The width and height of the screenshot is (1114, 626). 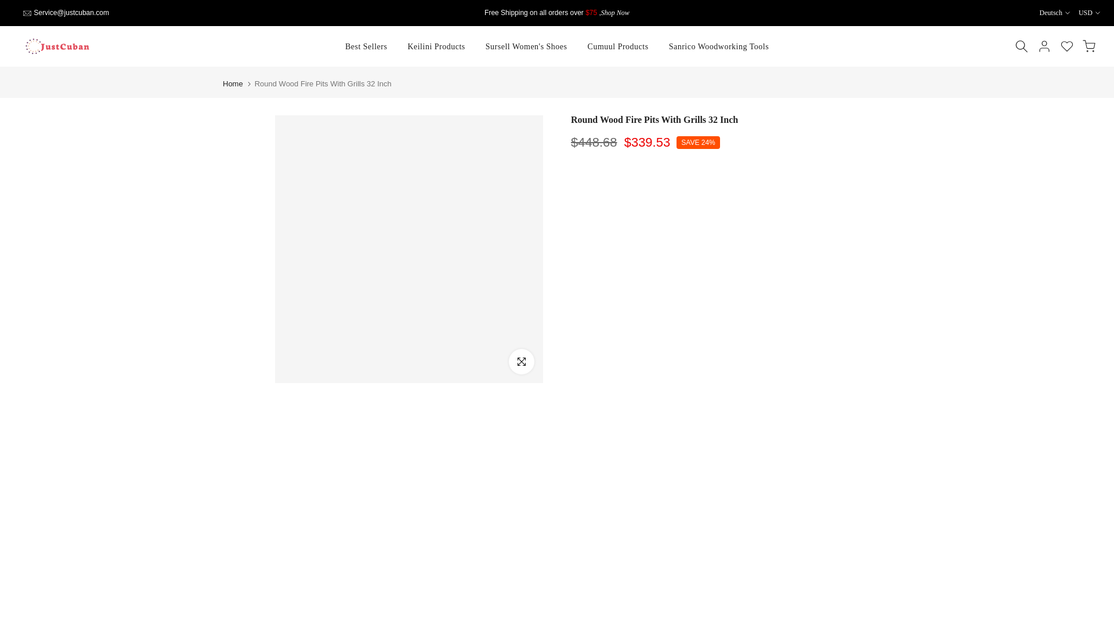 What do you see at coordinates (1089, 13) in the screenshot?
I see `USD` at bounding box center [1089, 13].